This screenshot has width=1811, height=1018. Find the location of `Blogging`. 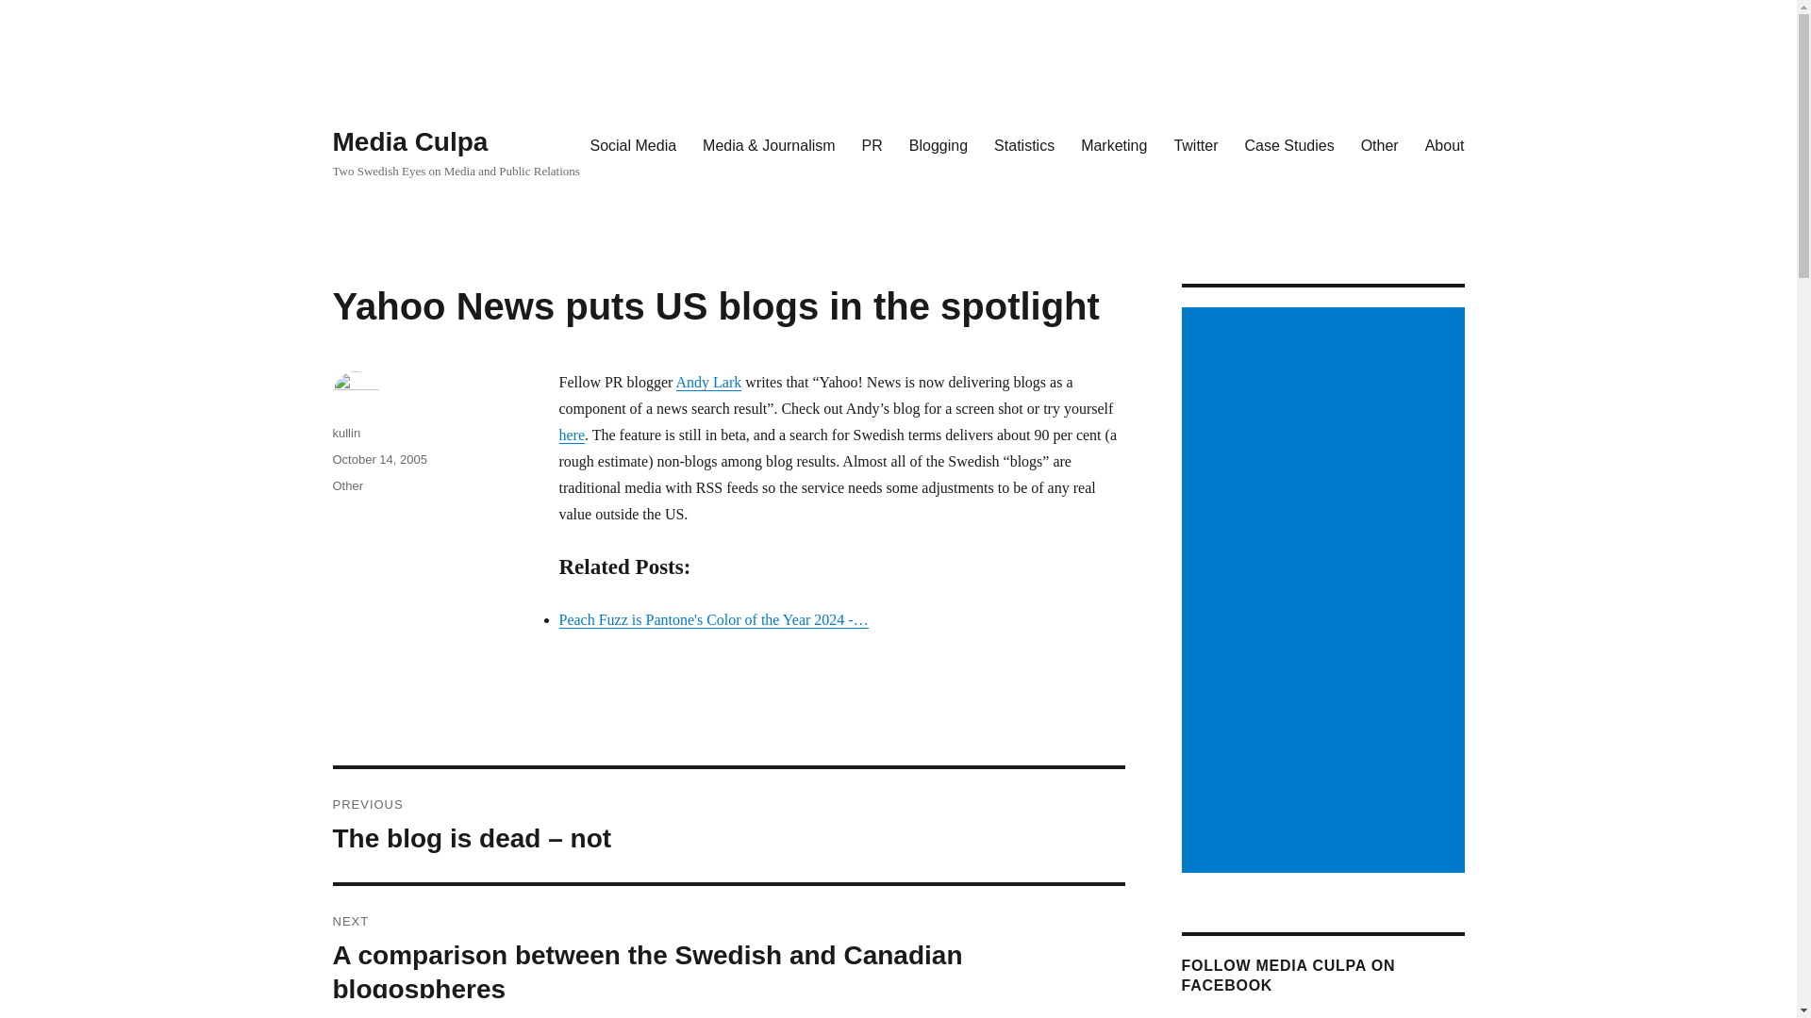

Blogging is located at coordinates (939, 144).